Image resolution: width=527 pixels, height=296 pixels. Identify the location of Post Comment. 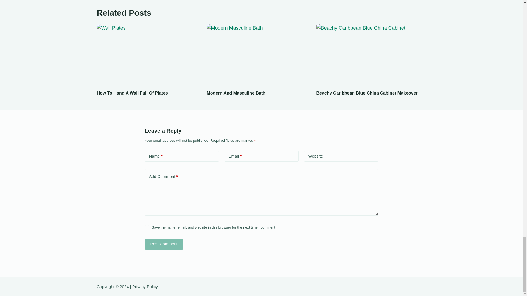
(164, 244).